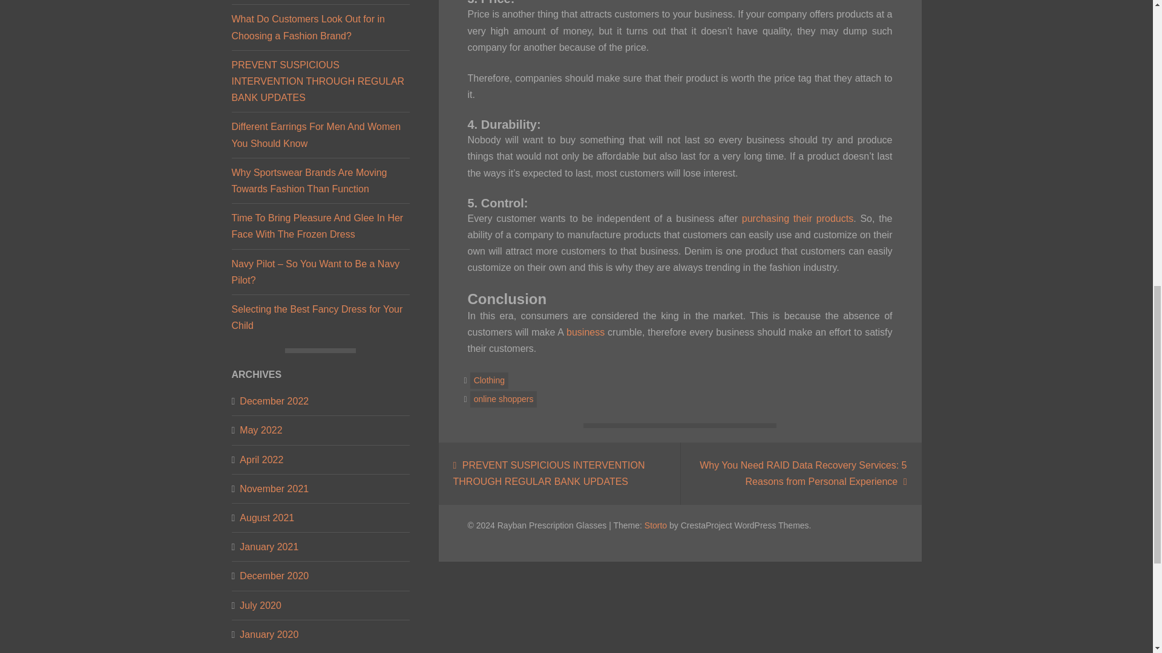 Image resolution: width=1162 pixels, height=653 pixels. Describe the element at coordinates (266, 518) in the screenshot. I see `August 2021` at that location.